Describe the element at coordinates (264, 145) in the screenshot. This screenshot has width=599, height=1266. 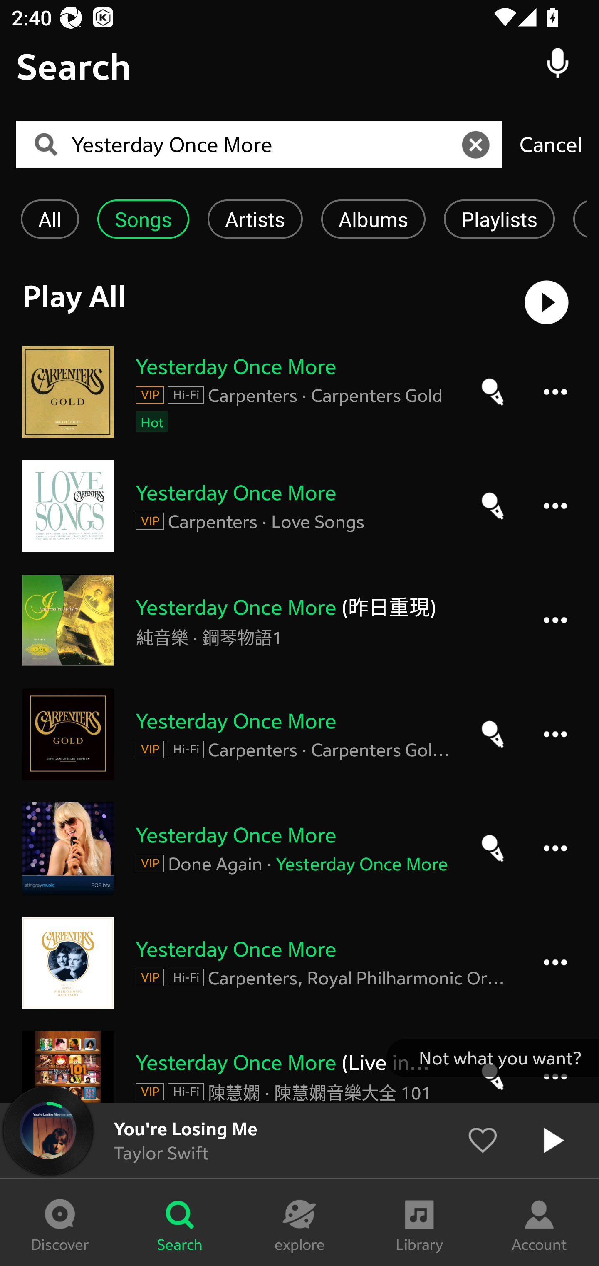
I see `Yesterday Once More` at that location.